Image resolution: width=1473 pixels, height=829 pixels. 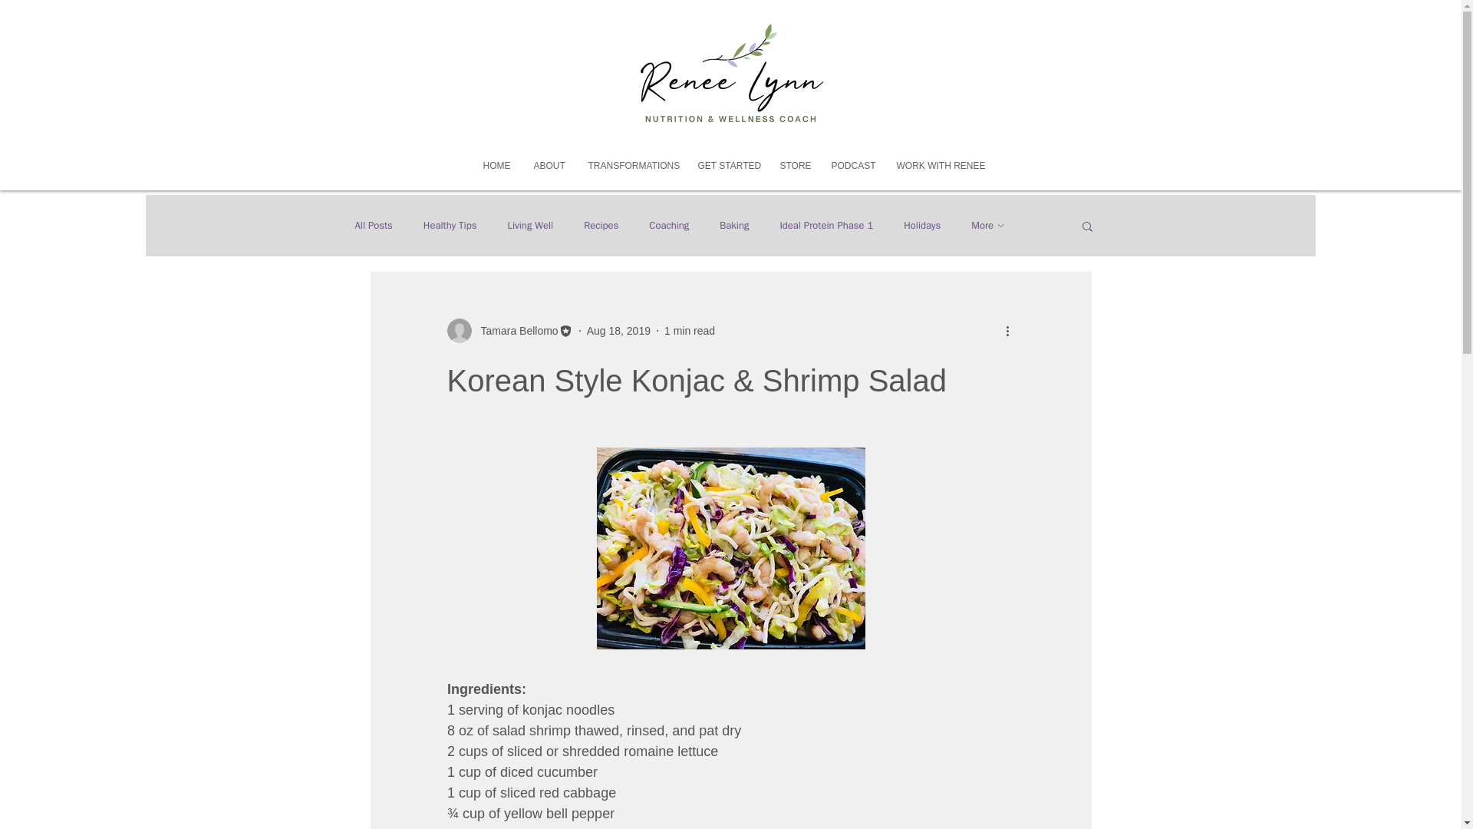 What do you see at coordinates (795, 166) in the screenshot?
I see `STORE` at bounding box center [795, 166].